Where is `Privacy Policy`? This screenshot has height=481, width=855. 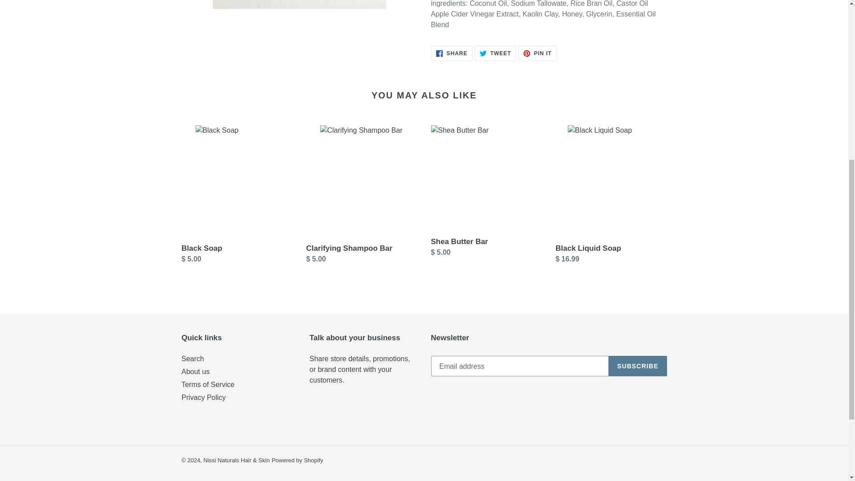 Privacy Policy is located at coordinates (208, 384).